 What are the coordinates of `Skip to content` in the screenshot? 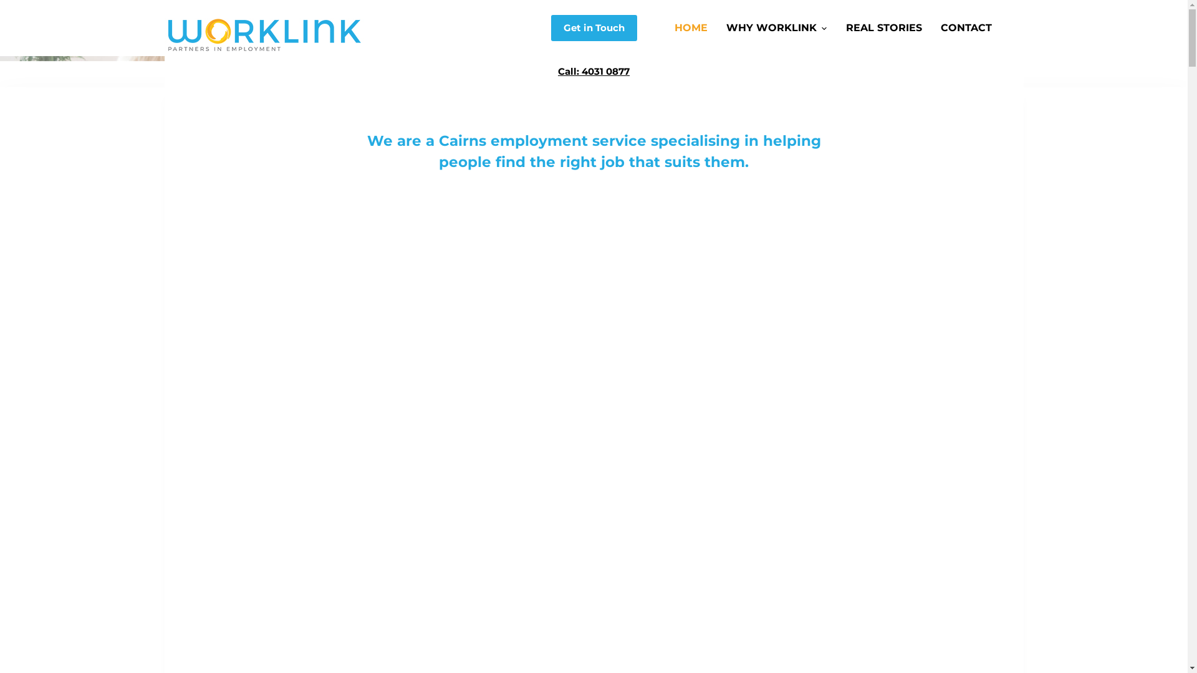 It's located at (12, 6).